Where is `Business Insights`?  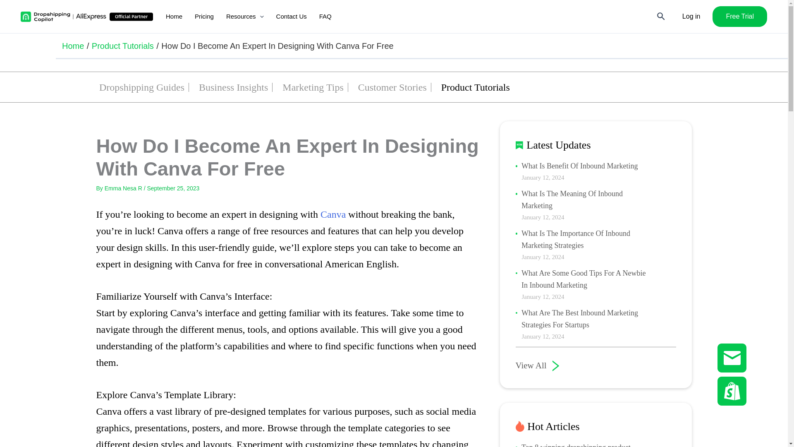
Business Insights is located at coordinates (233, 88).